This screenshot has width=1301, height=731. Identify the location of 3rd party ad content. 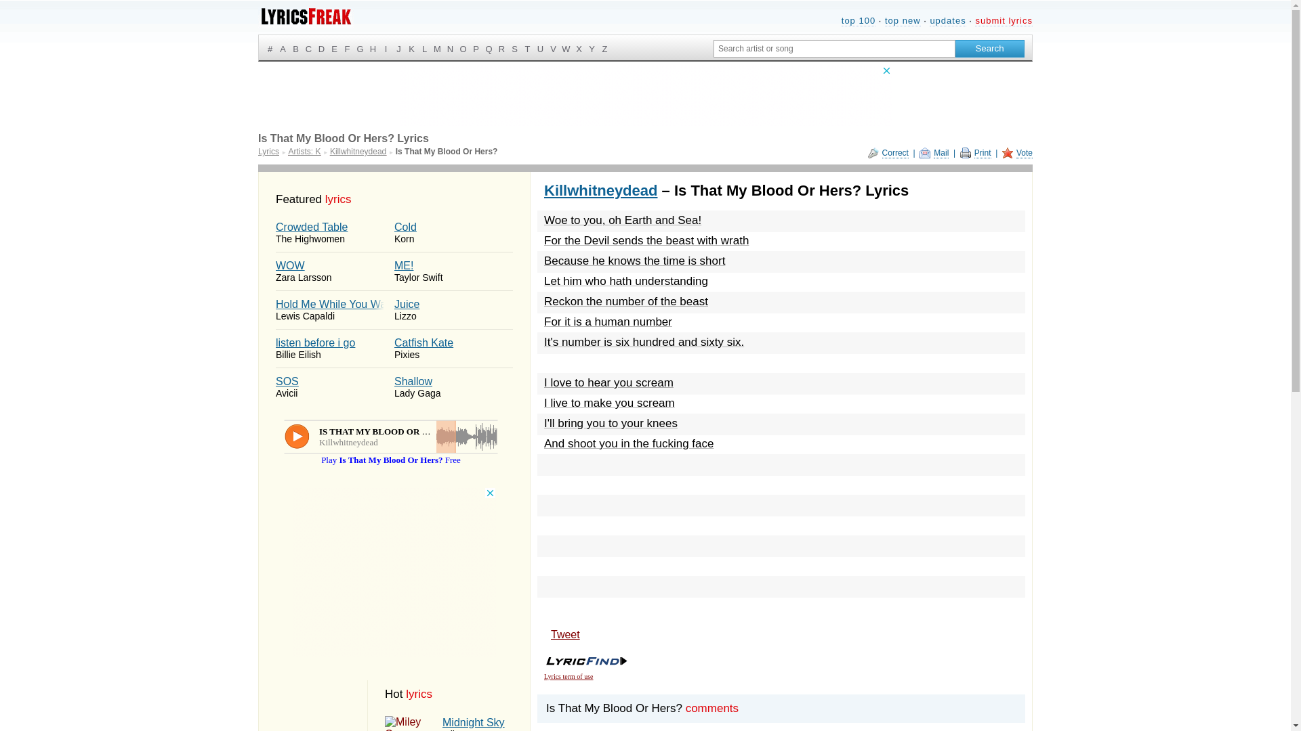
(335, 271).